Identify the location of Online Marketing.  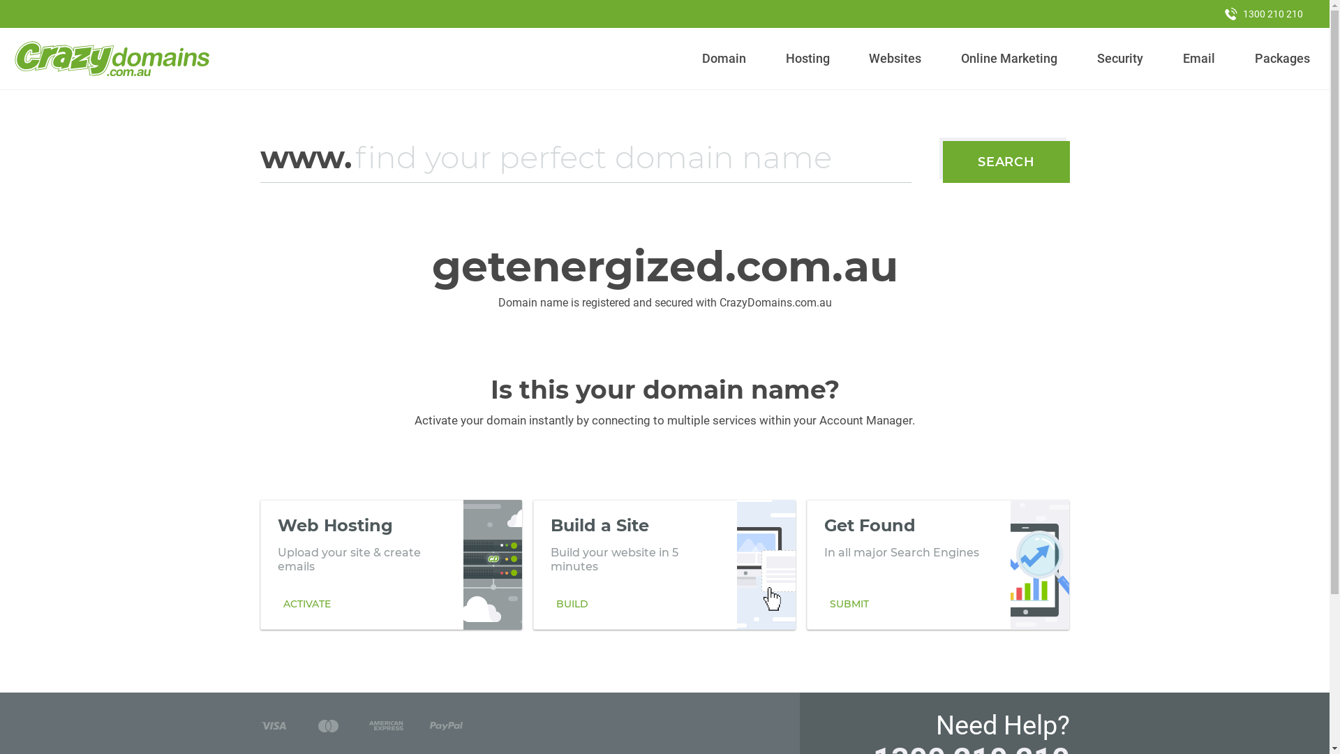
(1009, 59).